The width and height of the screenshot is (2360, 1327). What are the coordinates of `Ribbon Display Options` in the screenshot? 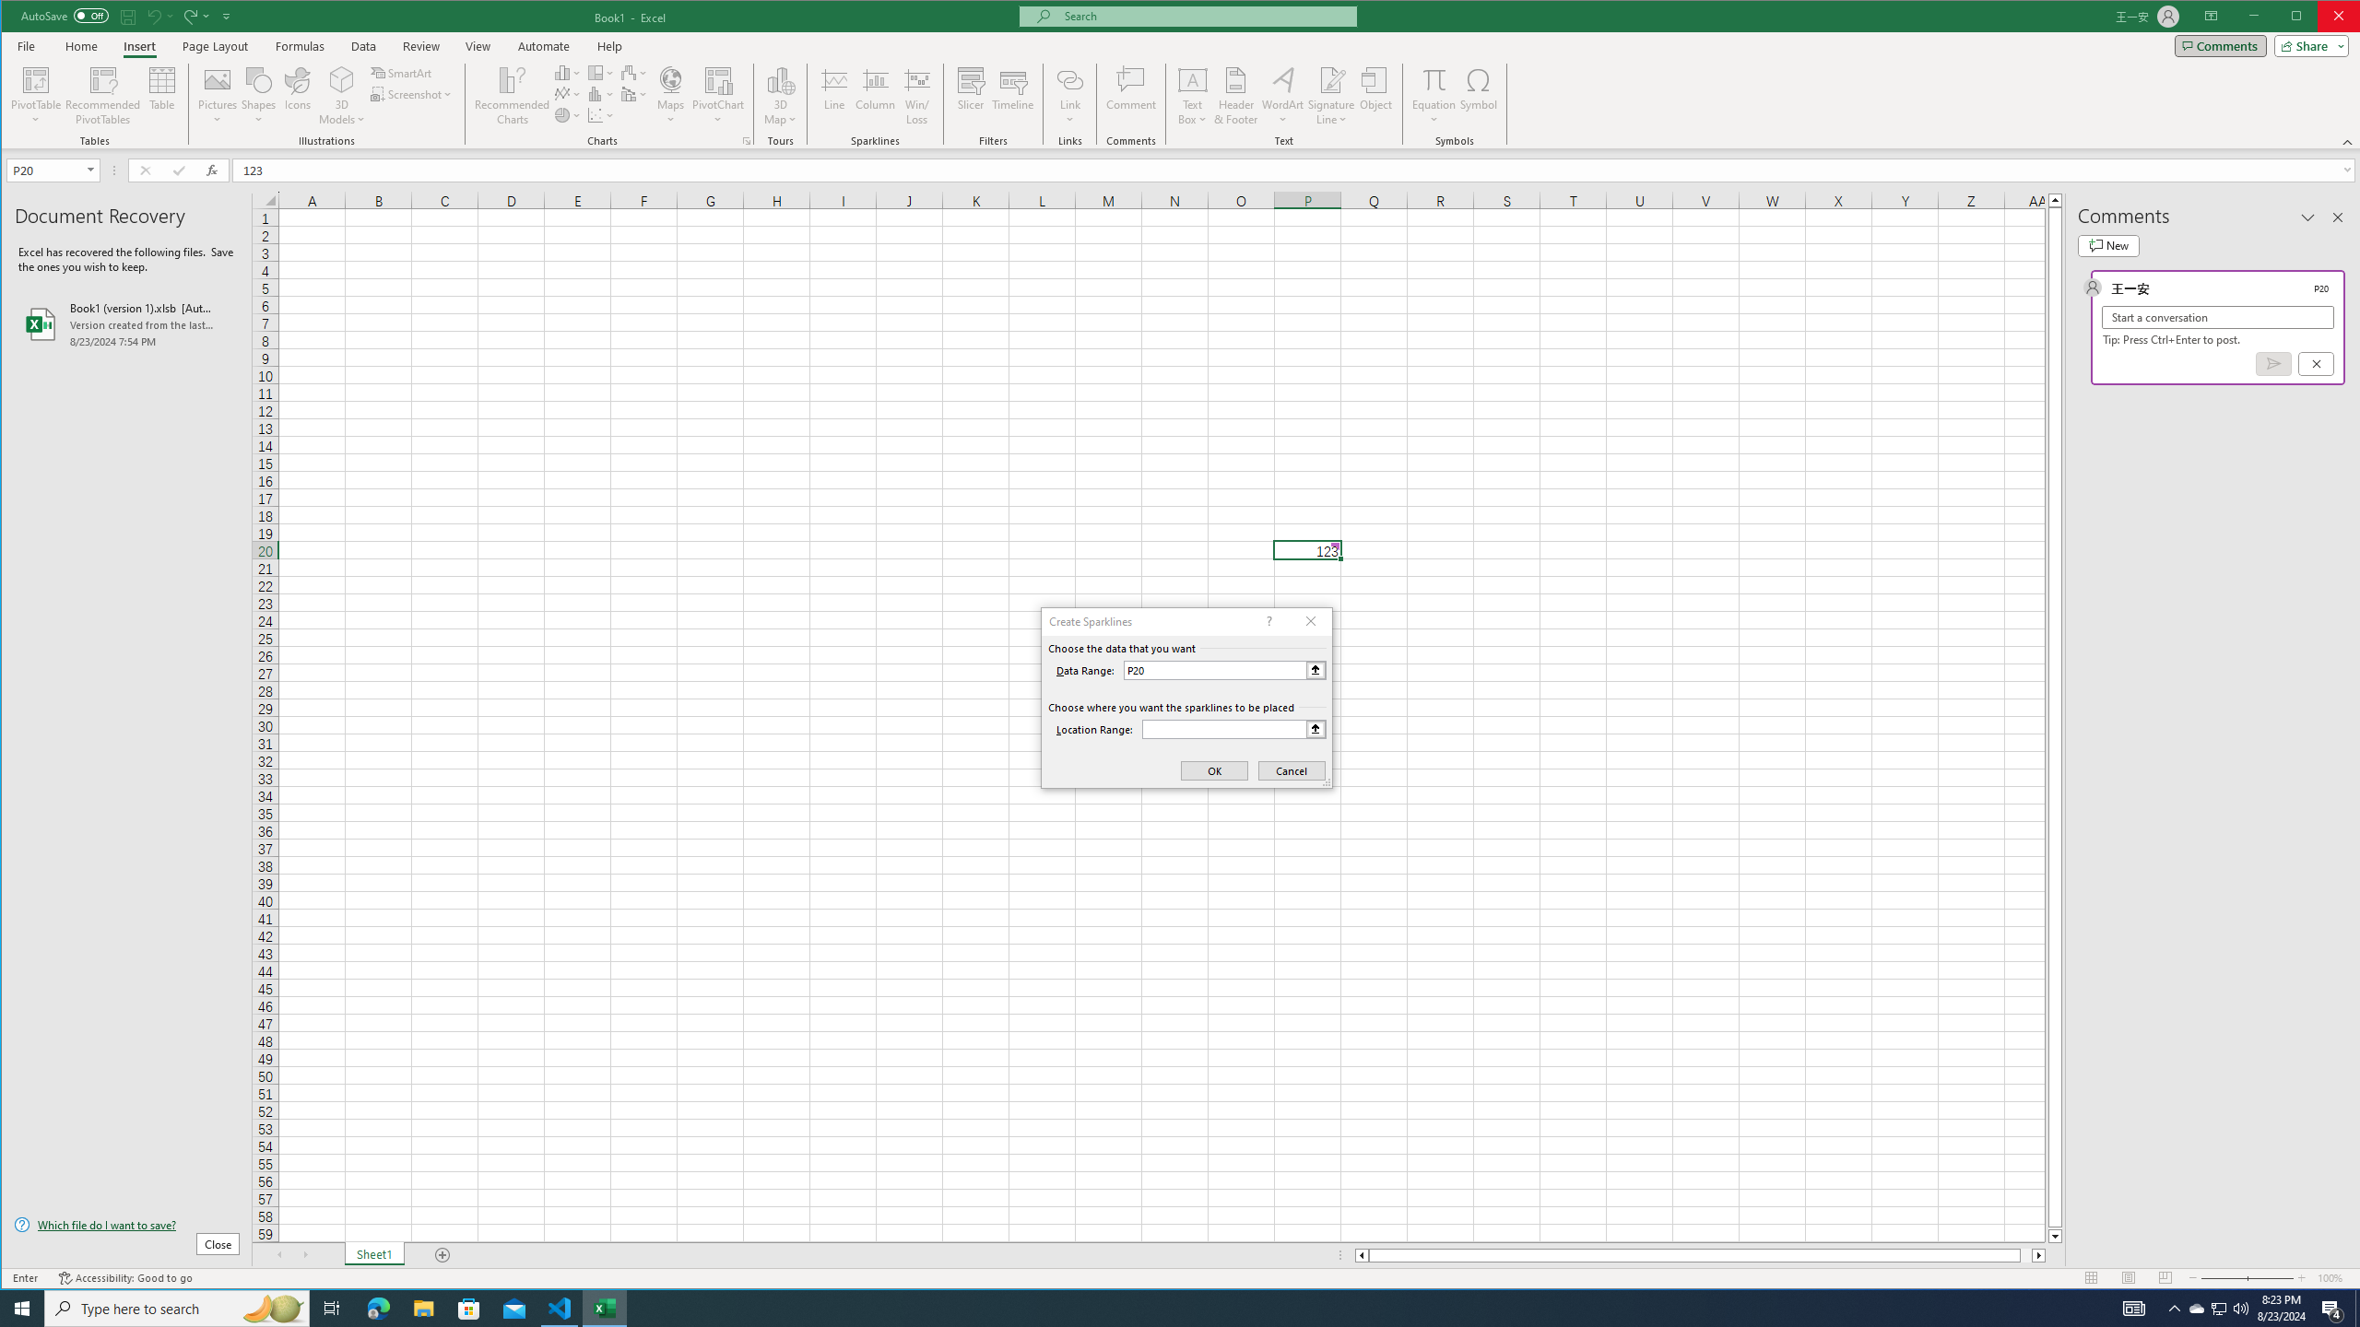 It's located at (2211, 17).